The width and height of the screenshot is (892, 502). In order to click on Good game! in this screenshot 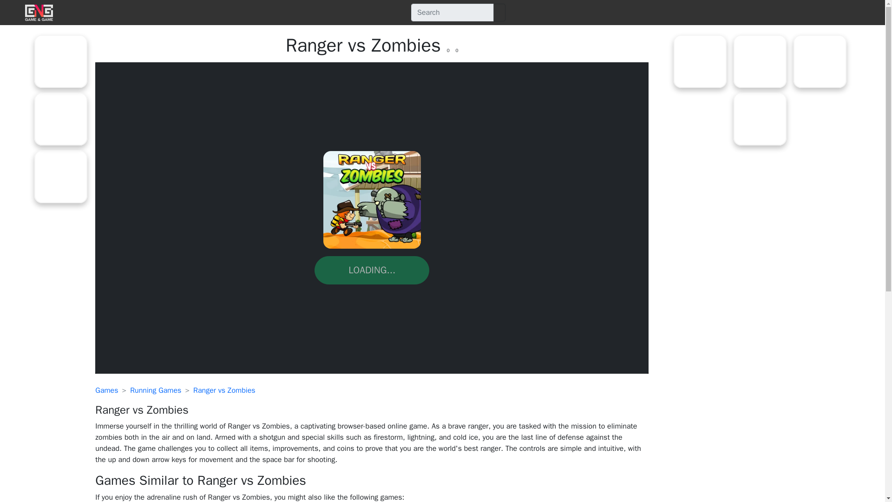, I will do `click(448, 50)`.